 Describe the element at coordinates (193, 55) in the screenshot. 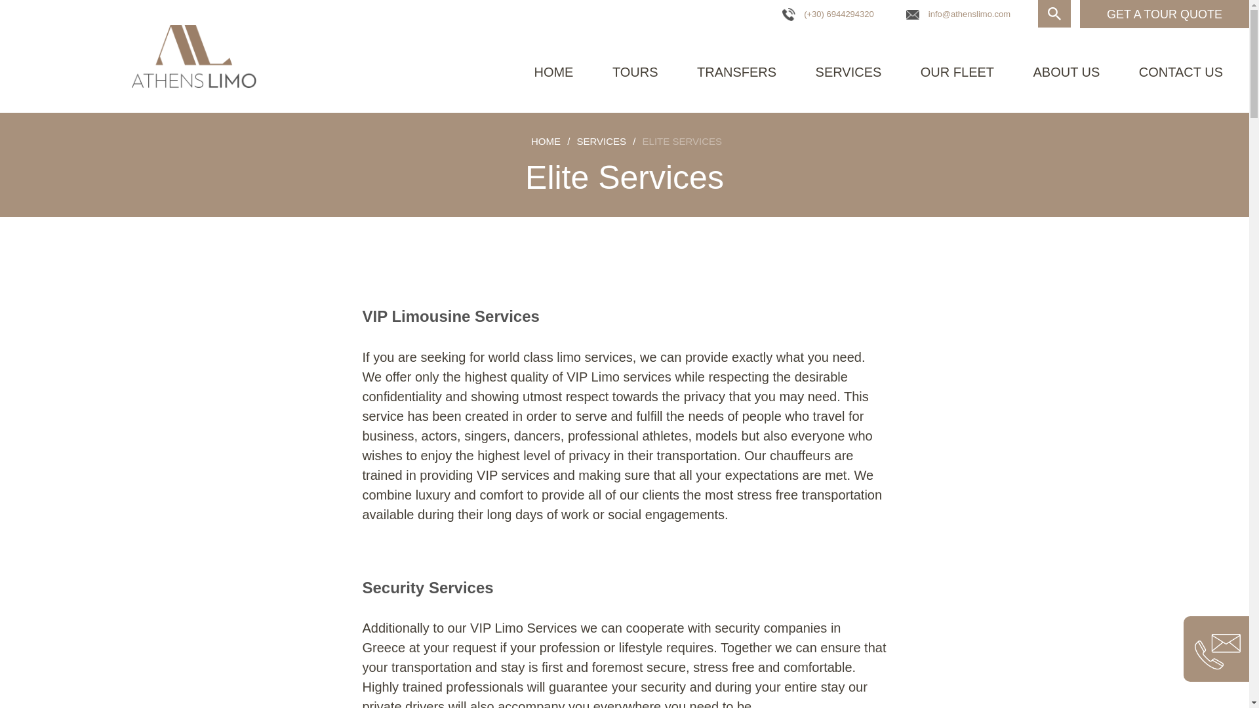

I see `Athens Limo` at that location.